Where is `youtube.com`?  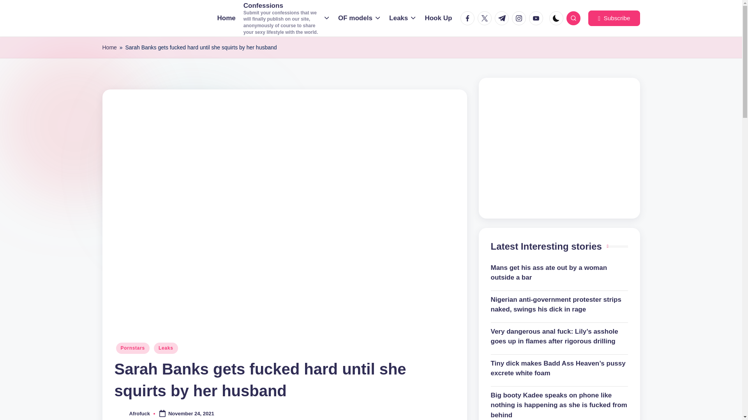
youtube.com is located at coordinates (537, 18).